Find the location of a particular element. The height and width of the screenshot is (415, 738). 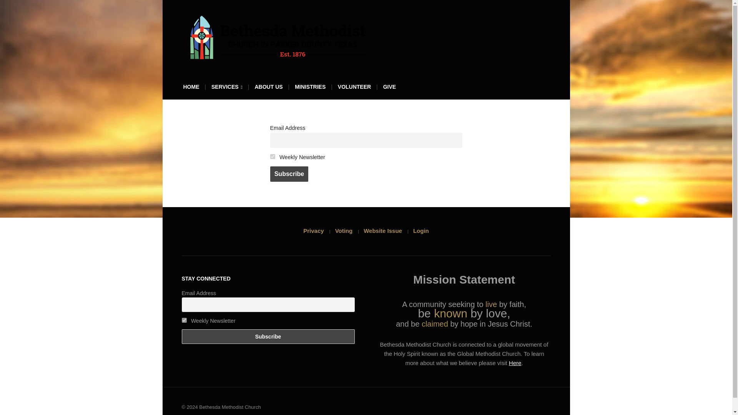

Login is located at coordinates (421, 231).